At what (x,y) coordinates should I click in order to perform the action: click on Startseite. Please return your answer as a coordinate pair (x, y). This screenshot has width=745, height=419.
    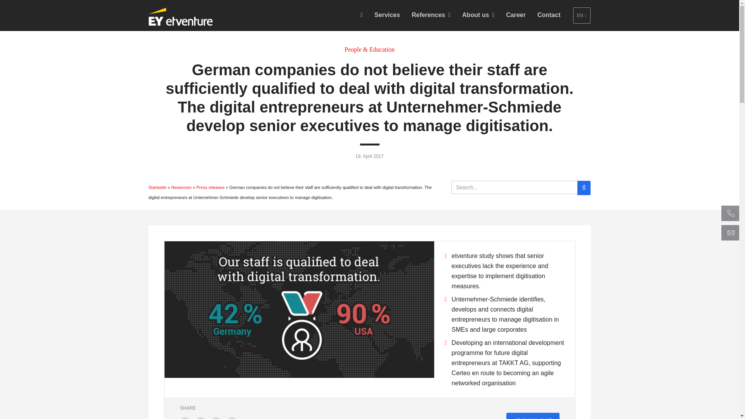
    Looking at the image, I should click on (157, 187).